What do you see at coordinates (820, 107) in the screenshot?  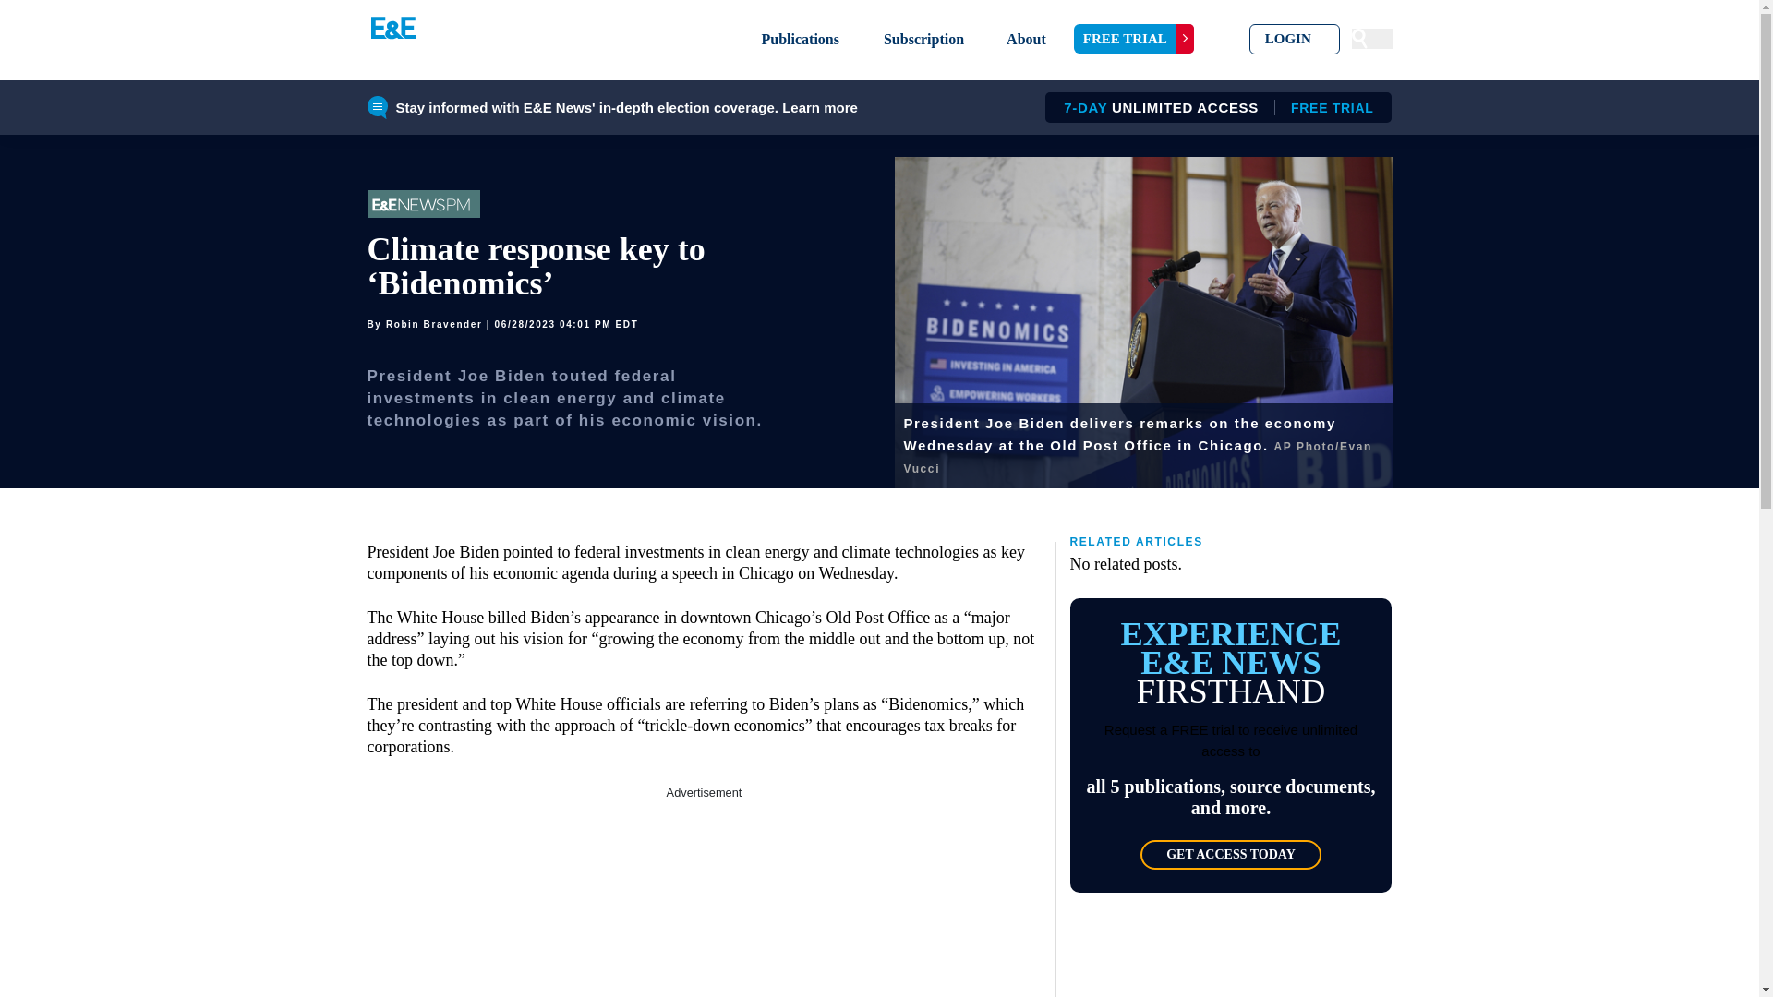 I see `About` at bounding box center [820, 107].